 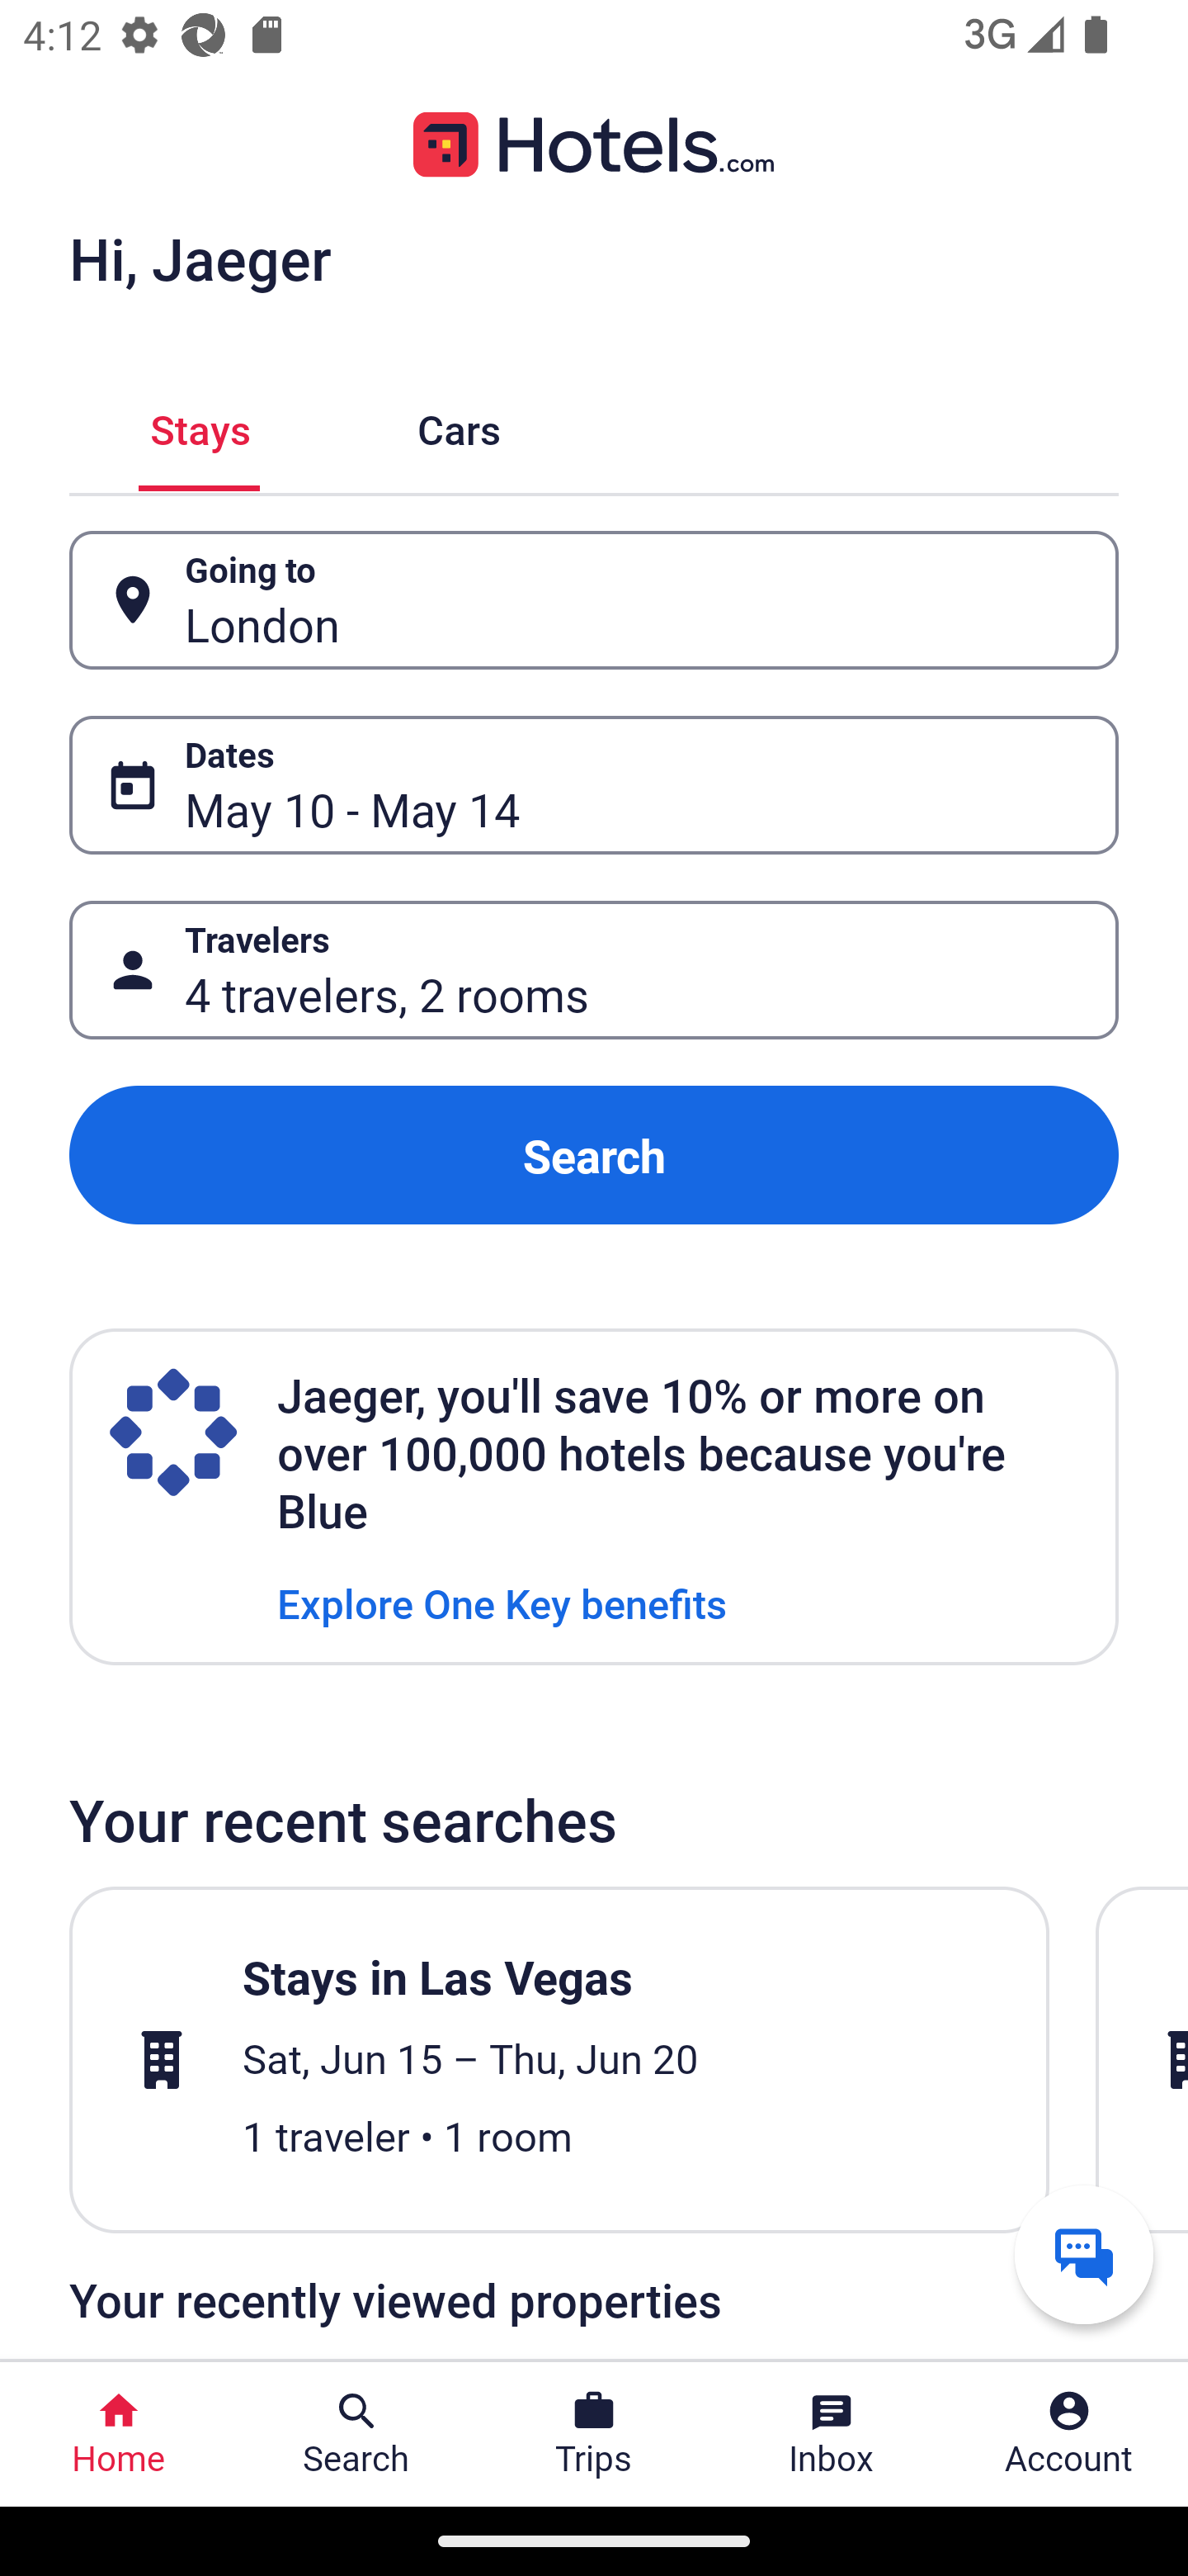 What do you see at coordinates (200, 258) in the screenshot?
I see `Hi, Jaeger` at bounding box center [200, 258].